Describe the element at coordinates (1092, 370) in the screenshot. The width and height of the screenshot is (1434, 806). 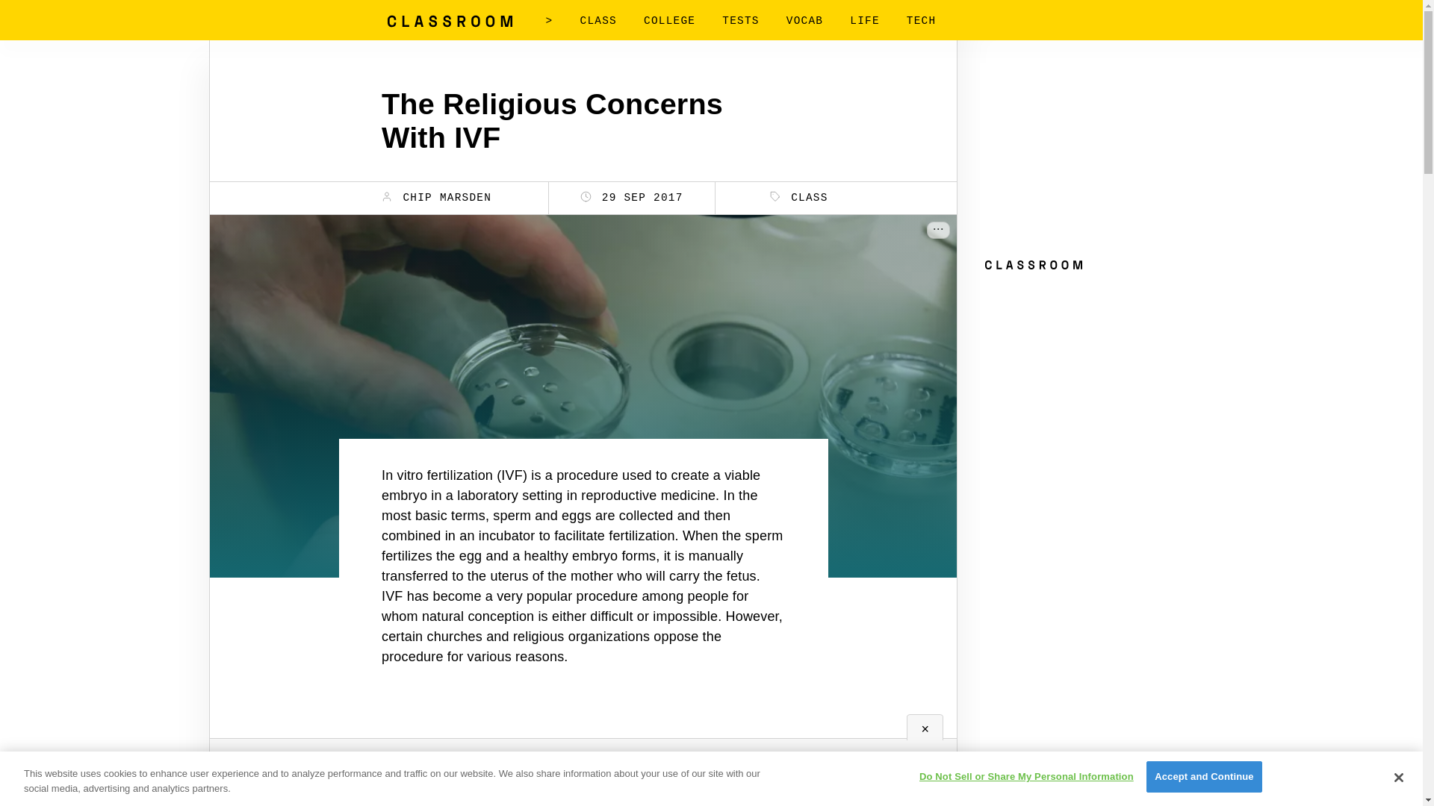
I see `3rd party ad content` at that location.